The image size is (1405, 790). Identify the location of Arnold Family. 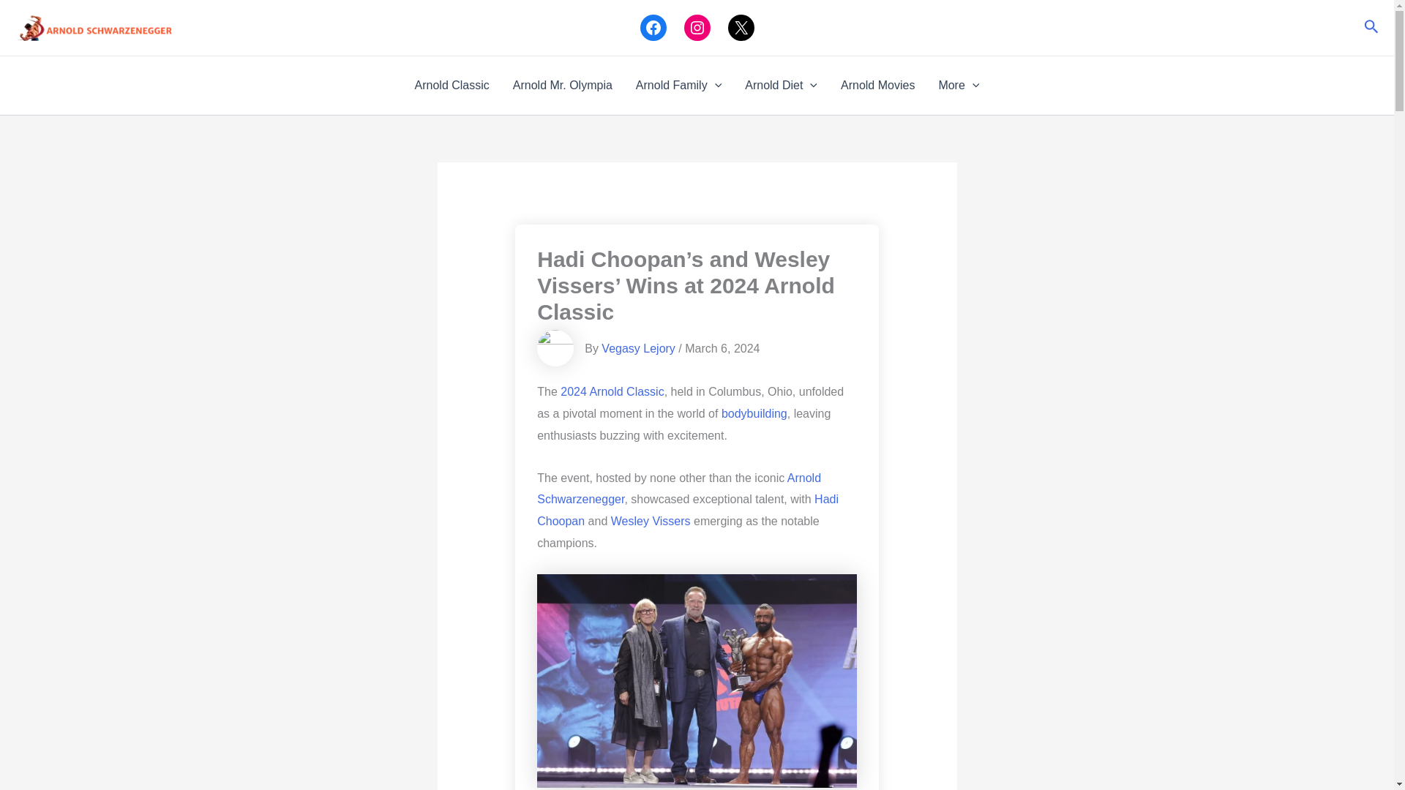
(678, 85).